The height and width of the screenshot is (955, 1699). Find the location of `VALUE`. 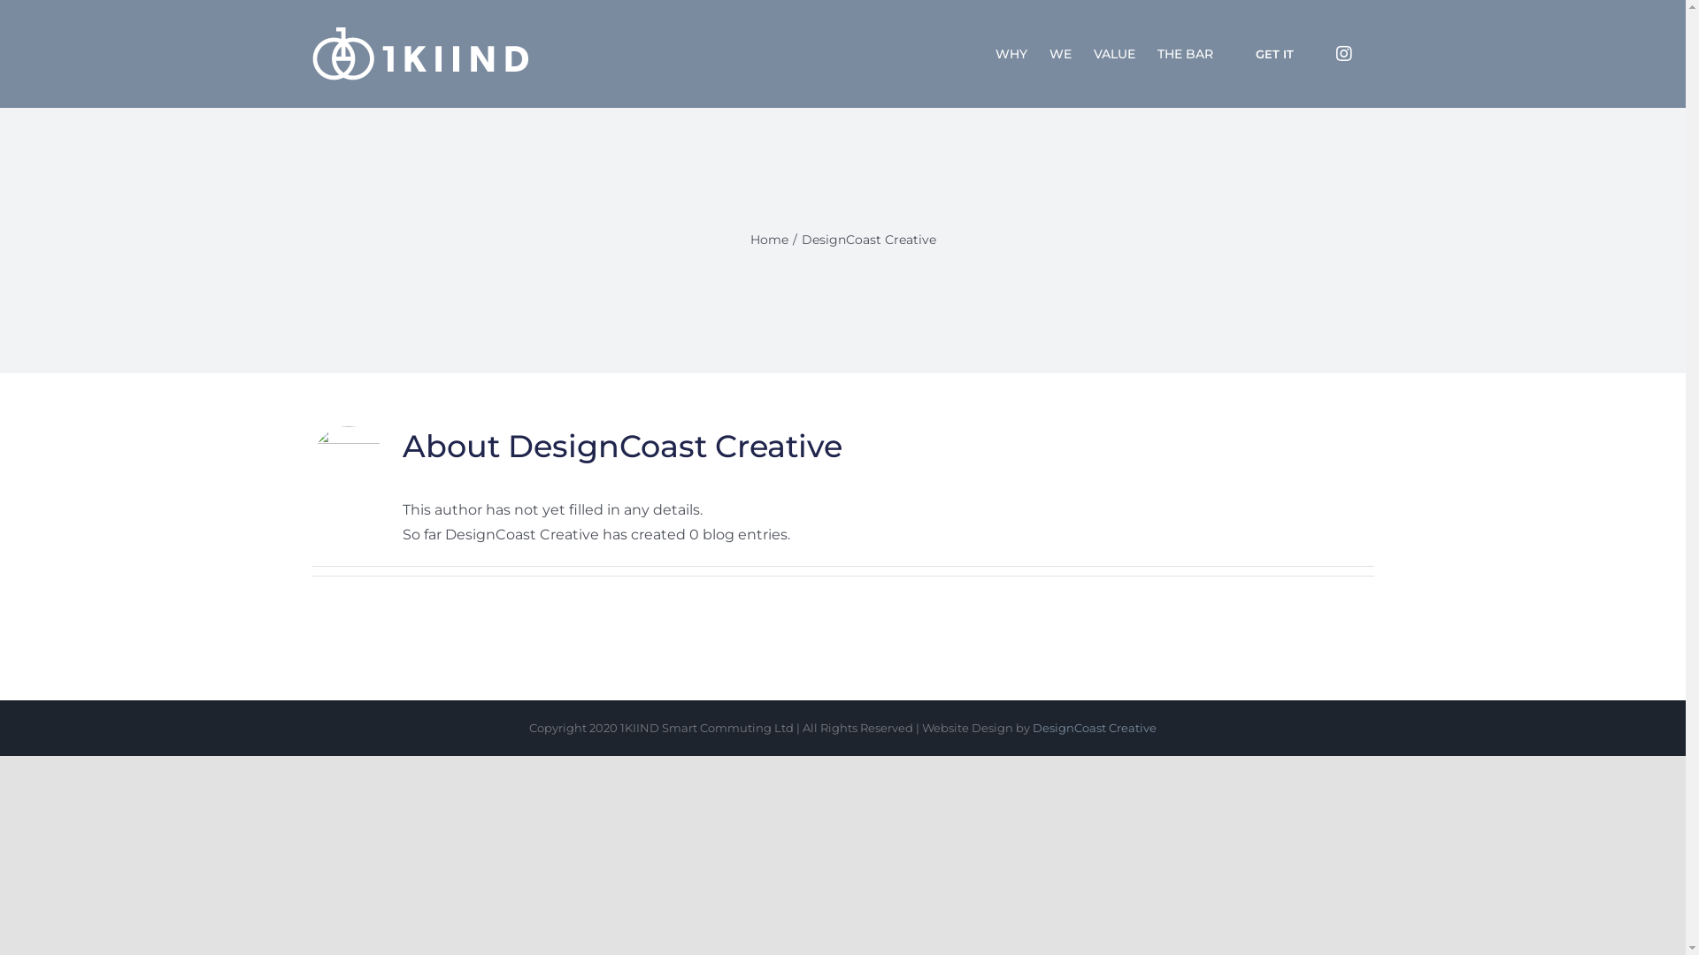

VALUE is located at coordinates (1115, 54).